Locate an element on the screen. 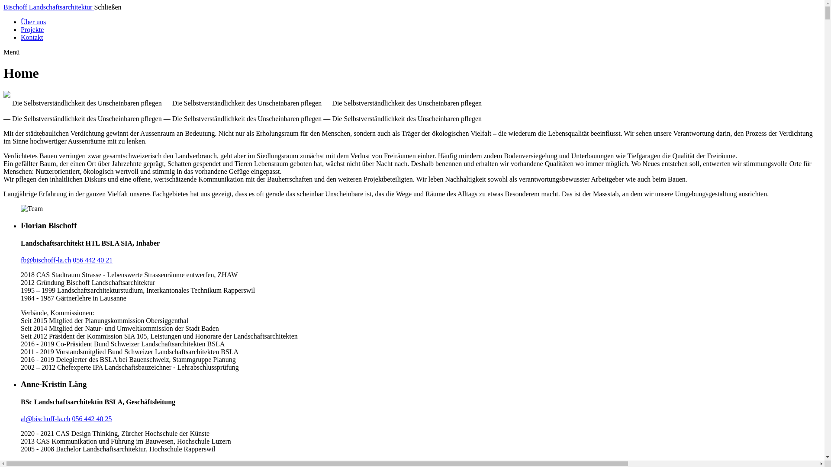  Kontakt is located at coordinates (32, 37).